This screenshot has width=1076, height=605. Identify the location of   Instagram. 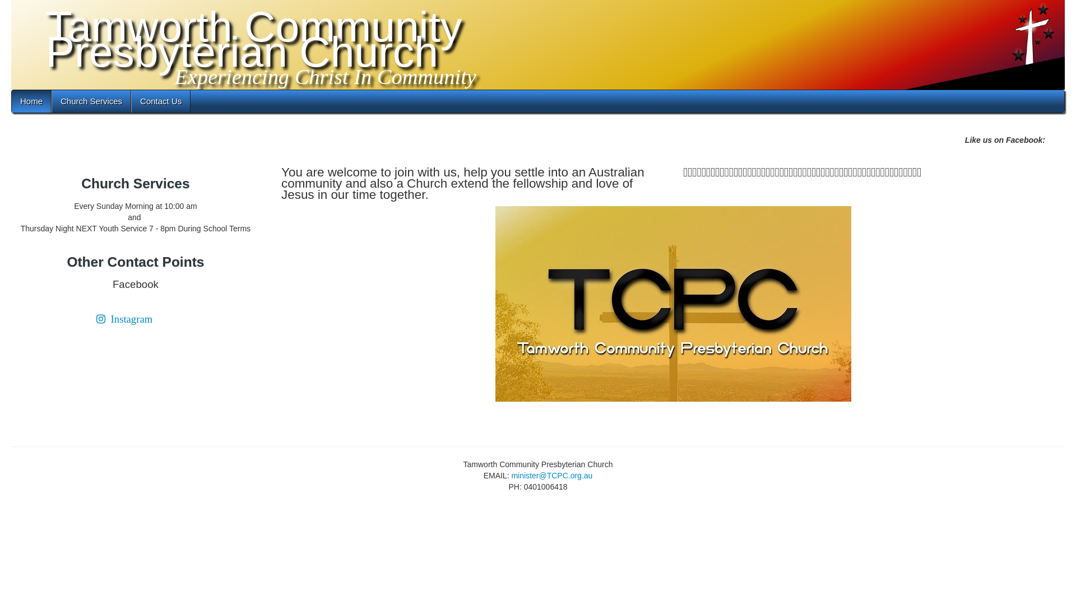
(124, 319).